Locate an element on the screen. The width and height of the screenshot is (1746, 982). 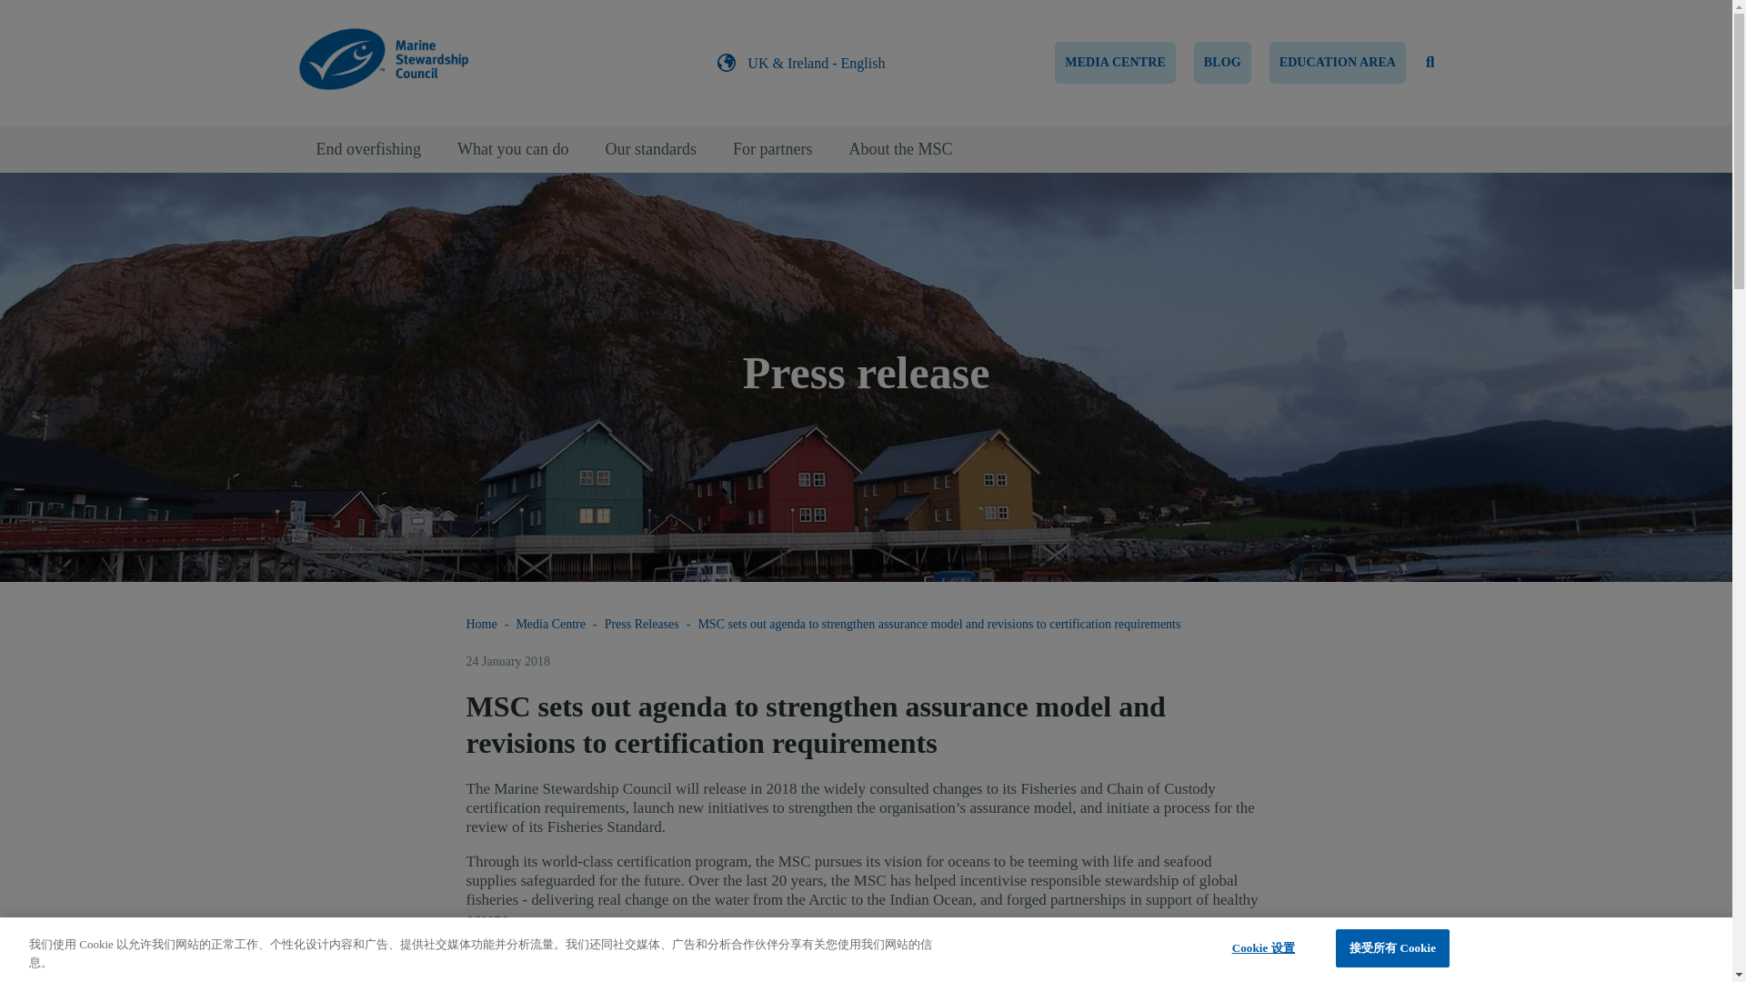
For partners is located at coordinates (772, 149).